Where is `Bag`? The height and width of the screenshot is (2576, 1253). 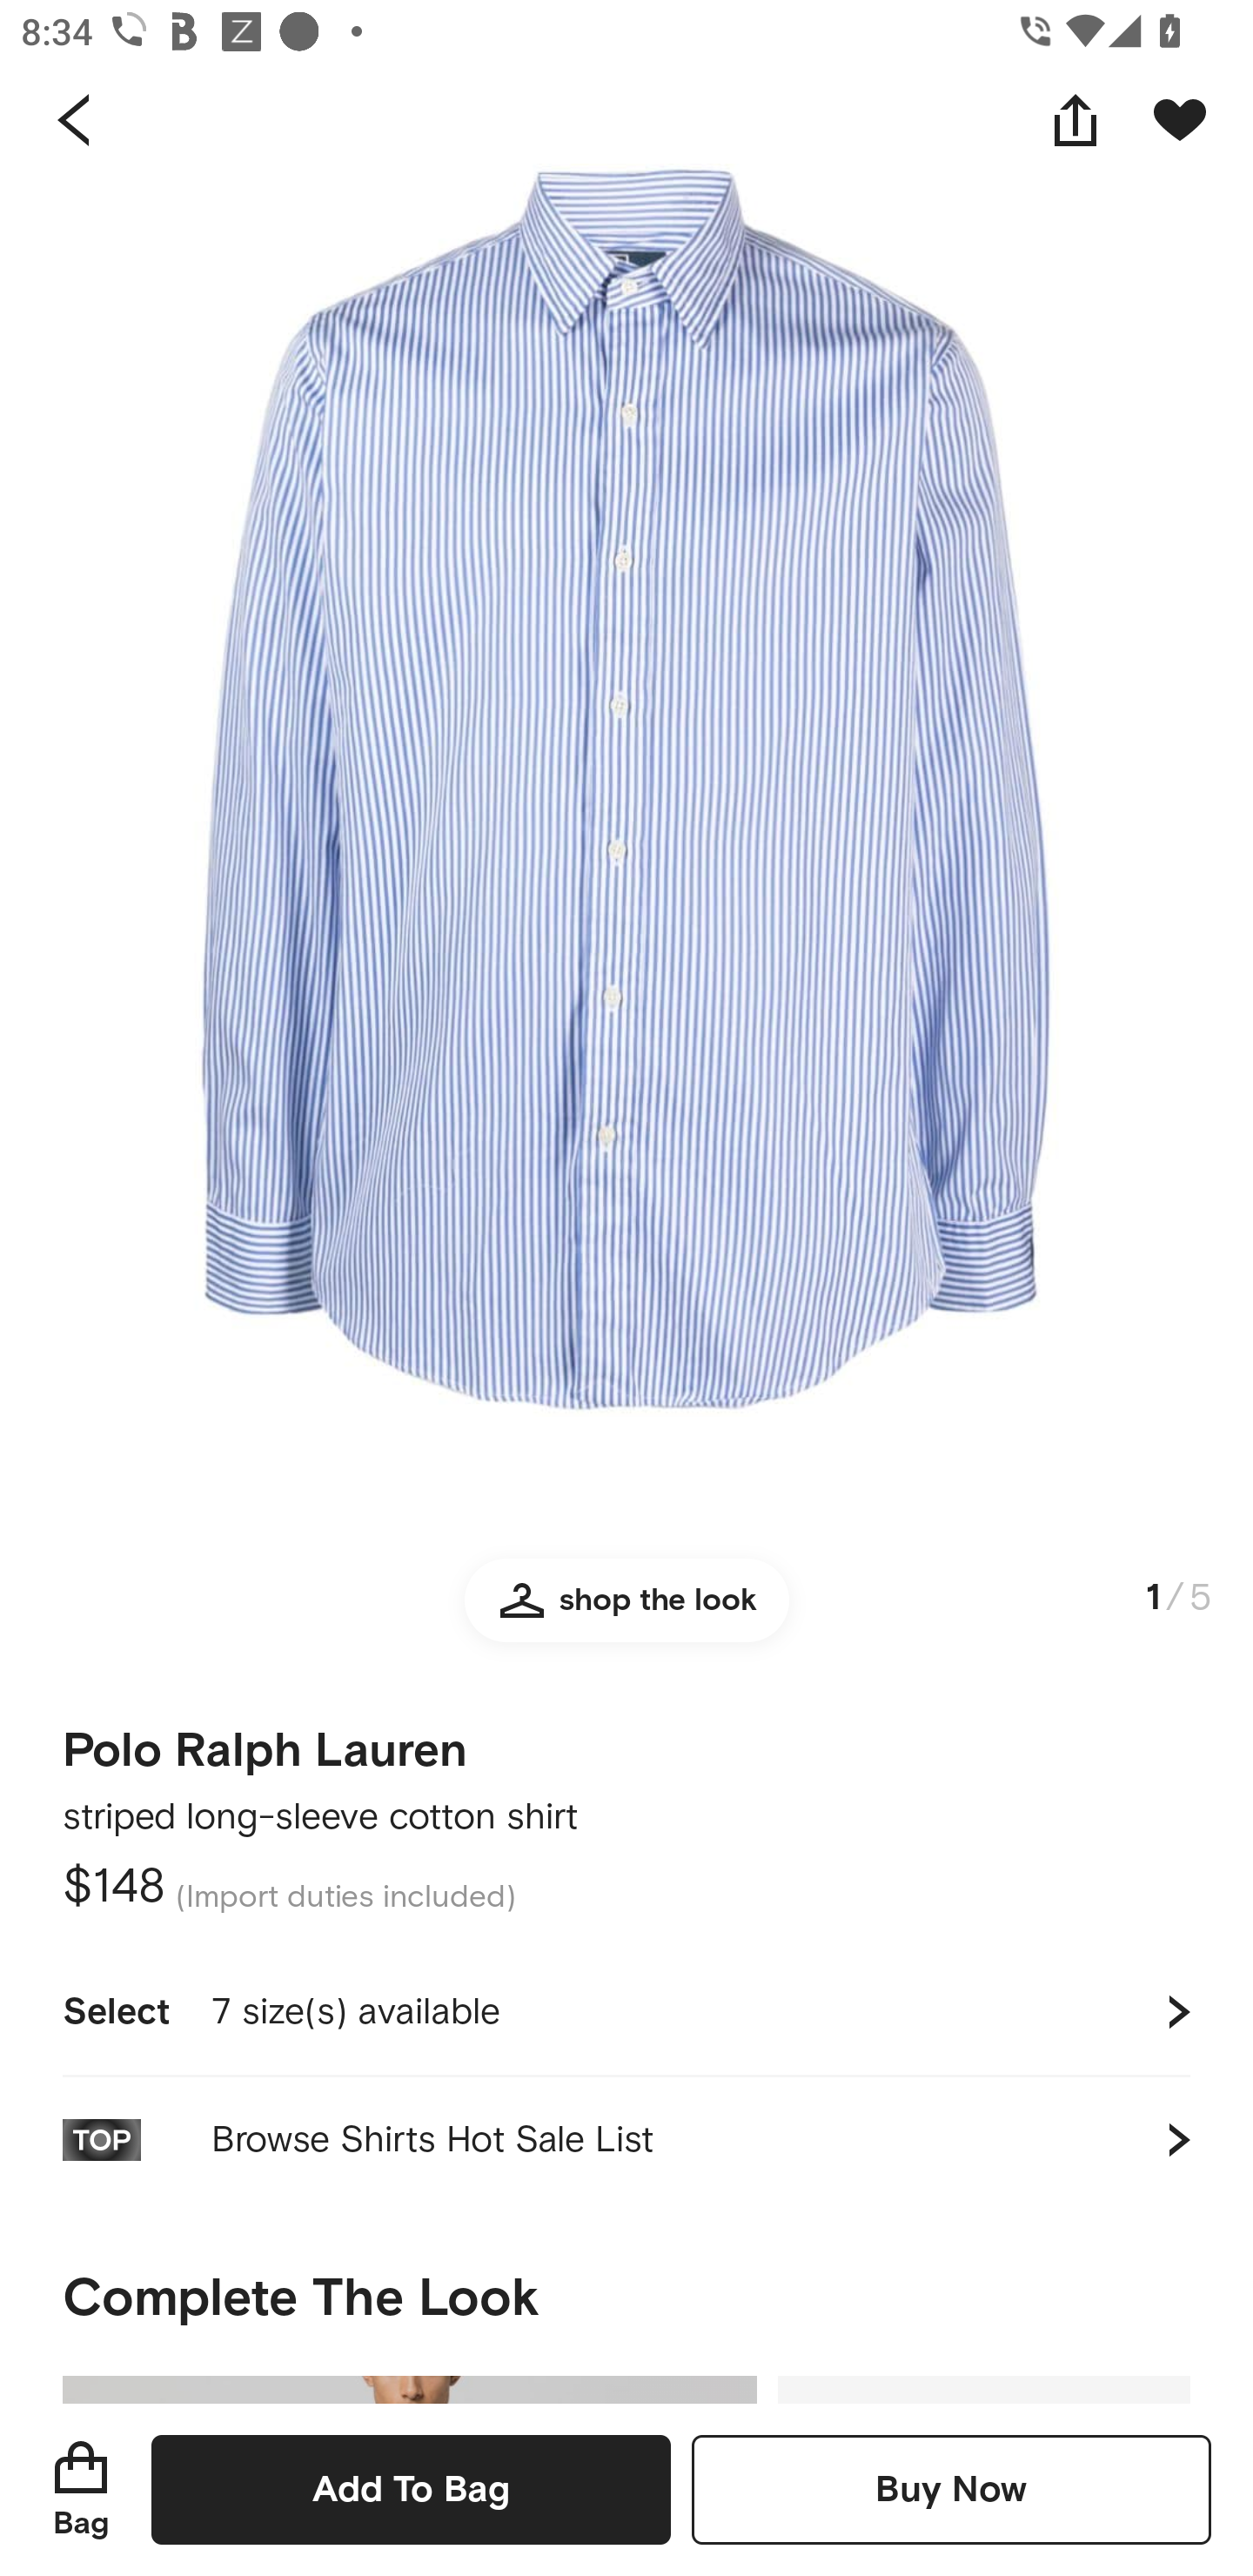 Bag is located at coordinates (81, 2489).